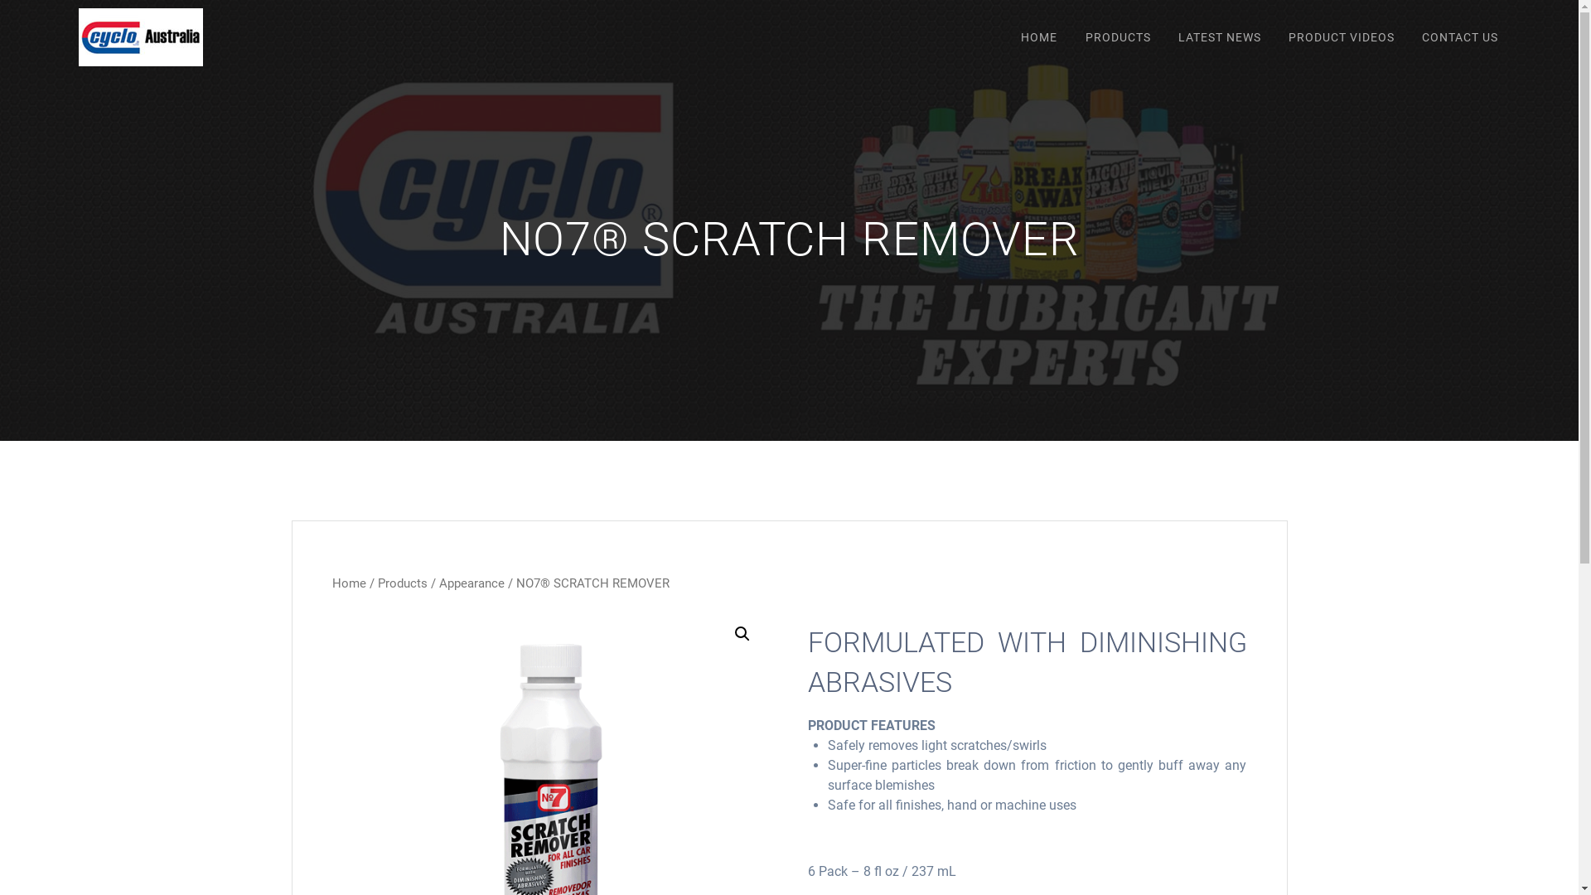 The width and height of the screenshot is (1591, 895). What do you see at coordinates (1118, 37) in the screenshot?
I see `PRODUCTS` at bounding box center [1118, 37].